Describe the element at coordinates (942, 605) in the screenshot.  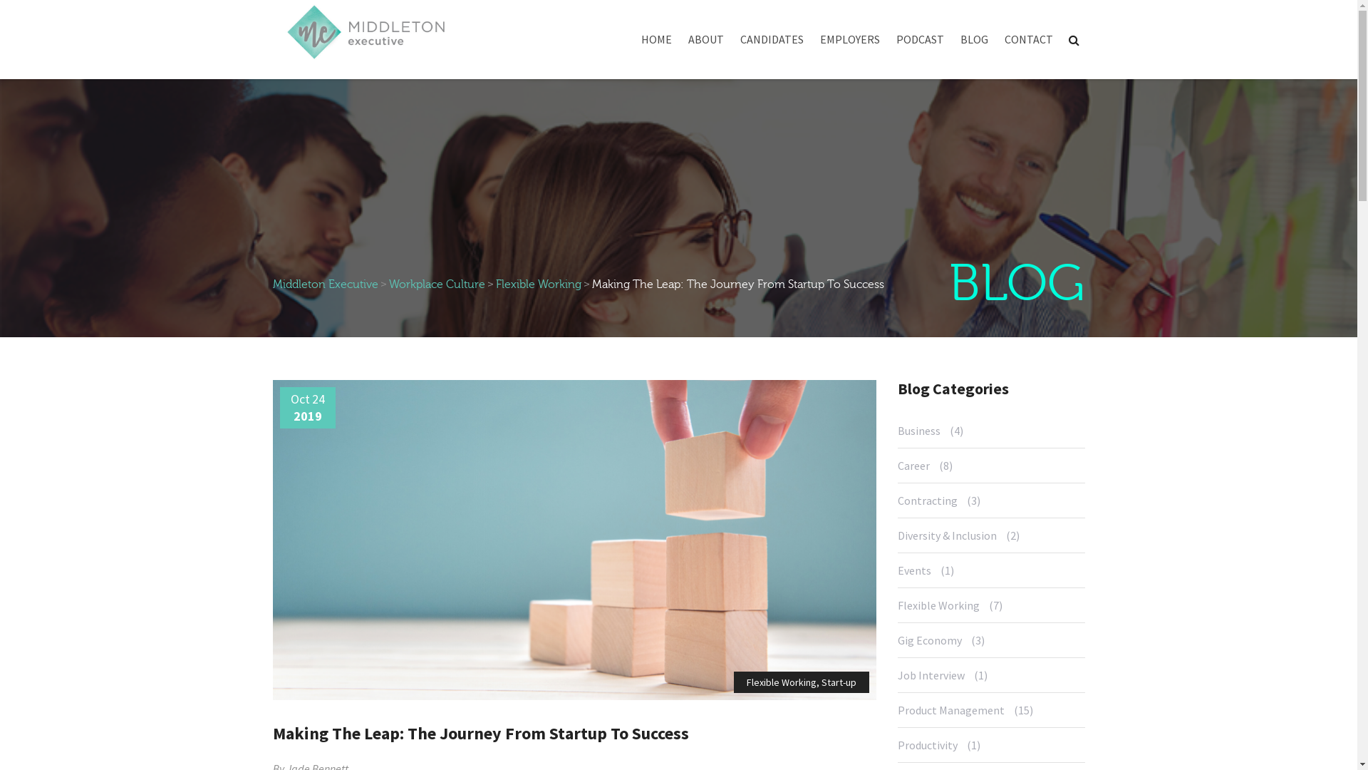
I see `Flexible Working` at that location.